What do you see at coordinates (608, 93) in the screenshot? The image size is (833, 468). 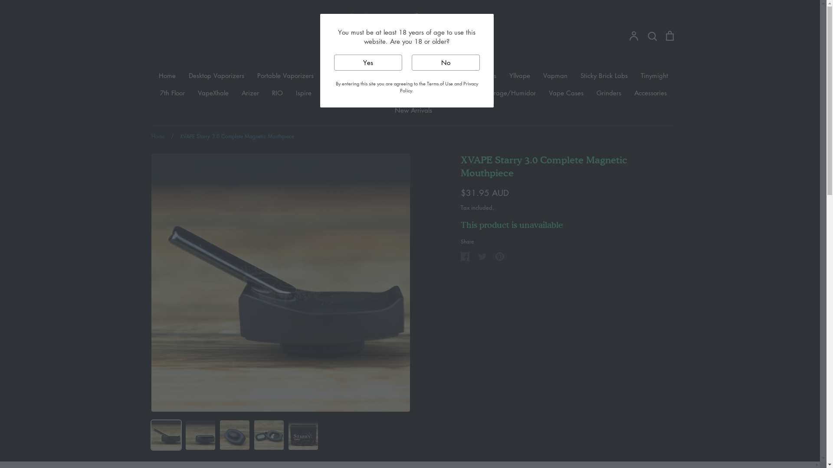 I see `Grinders` at bounding box center [608, 93].